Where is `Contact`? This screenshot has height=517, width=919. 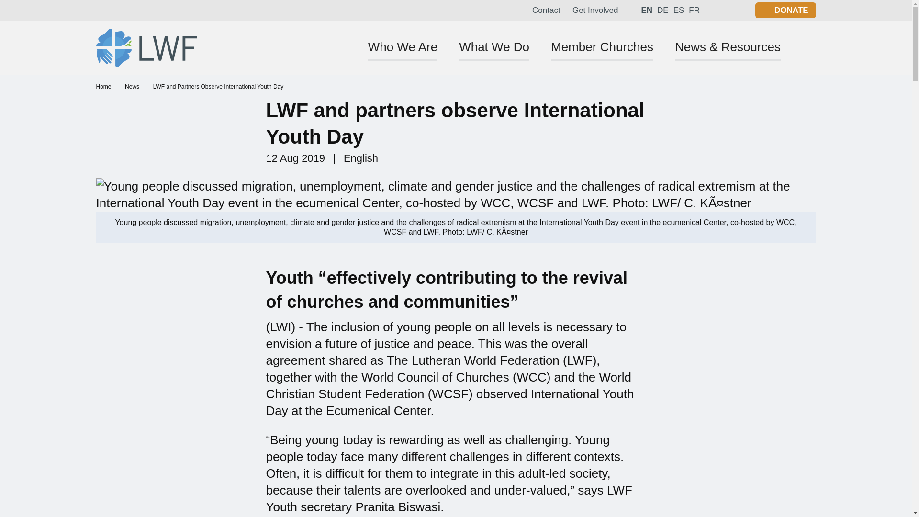 Contact is located at coordinates (546, 10).